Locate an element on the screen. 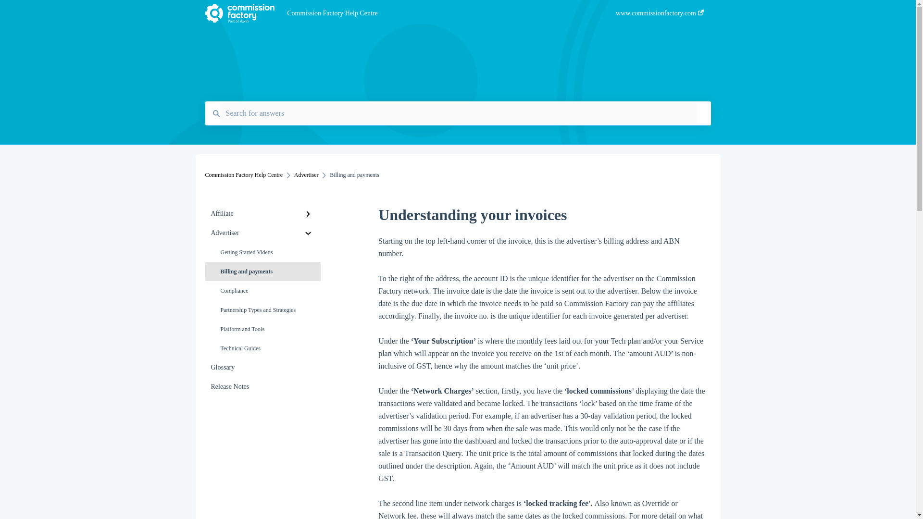 Image resolution: width=923 pixels, height=519 pixels. Partnership Types and Strategies is located at coordinates (262, 310).